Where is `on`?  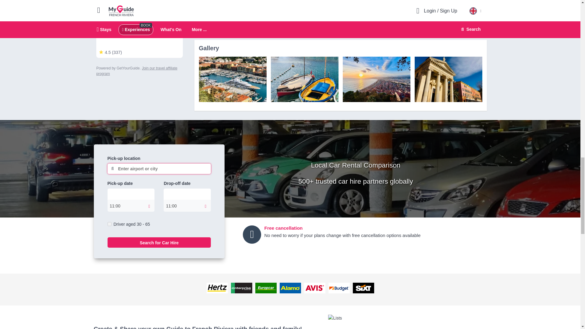 on is located at coordinates (109, 224).